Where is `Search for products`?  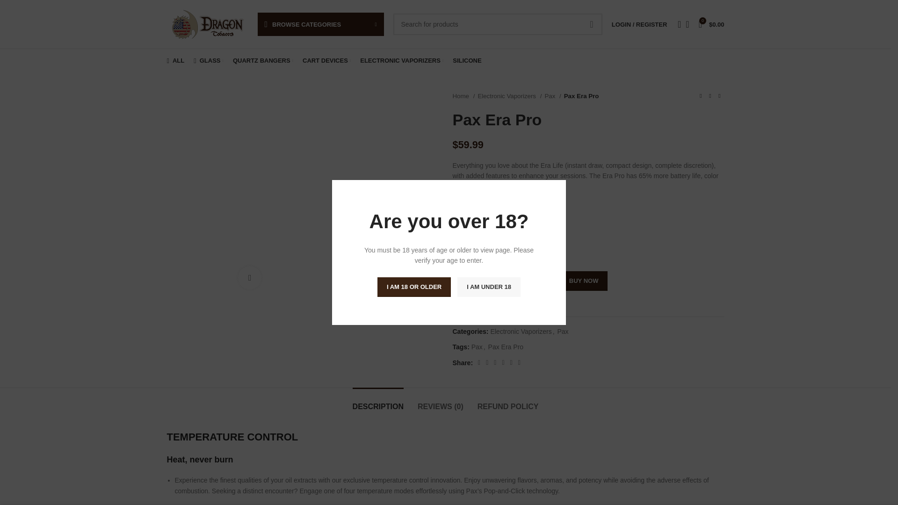 Search for products is located at coordinates (497, 24).